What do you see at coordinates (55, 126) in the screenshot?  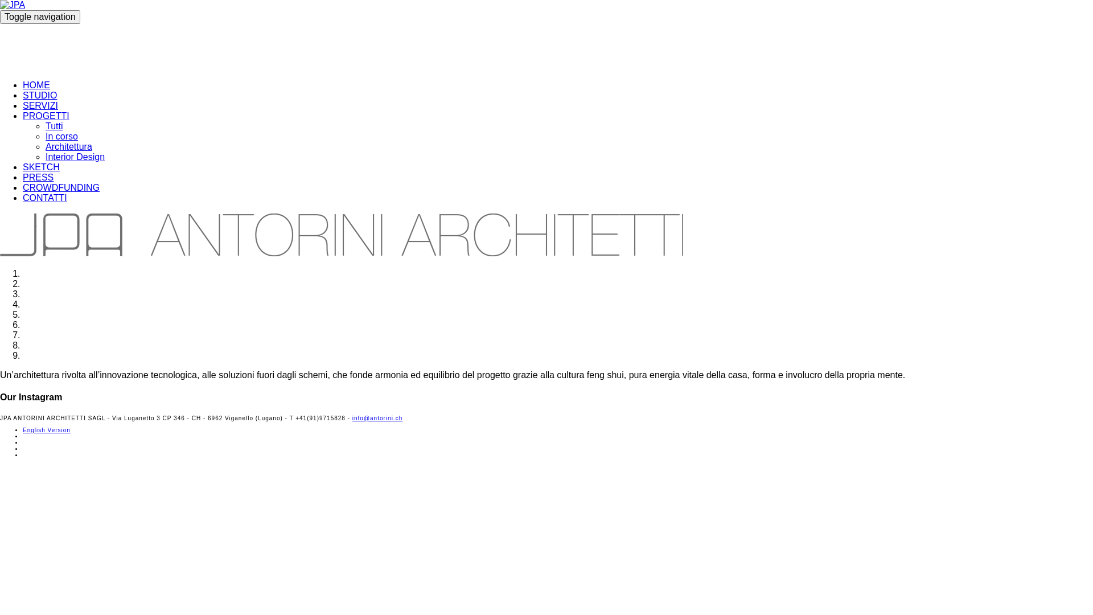 I see `Tutti` at bounding box center [55, 126].